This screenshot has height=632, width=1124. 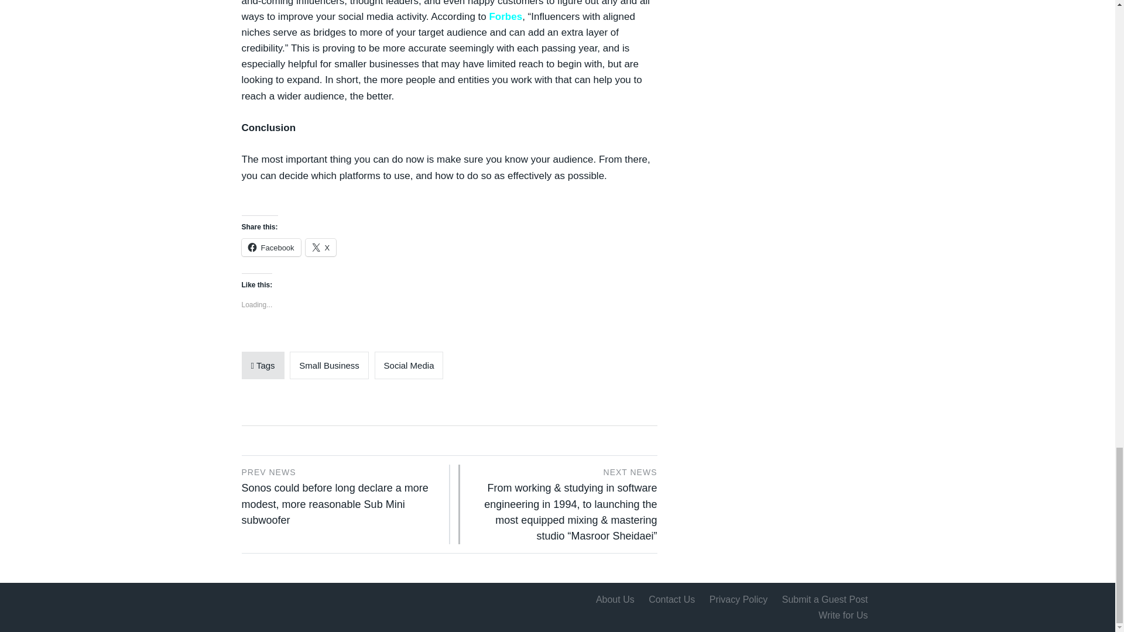 What do you see at coordinates (409, 365) in the screenshot?
I see `Social Media` at bounding box center [409, 365].